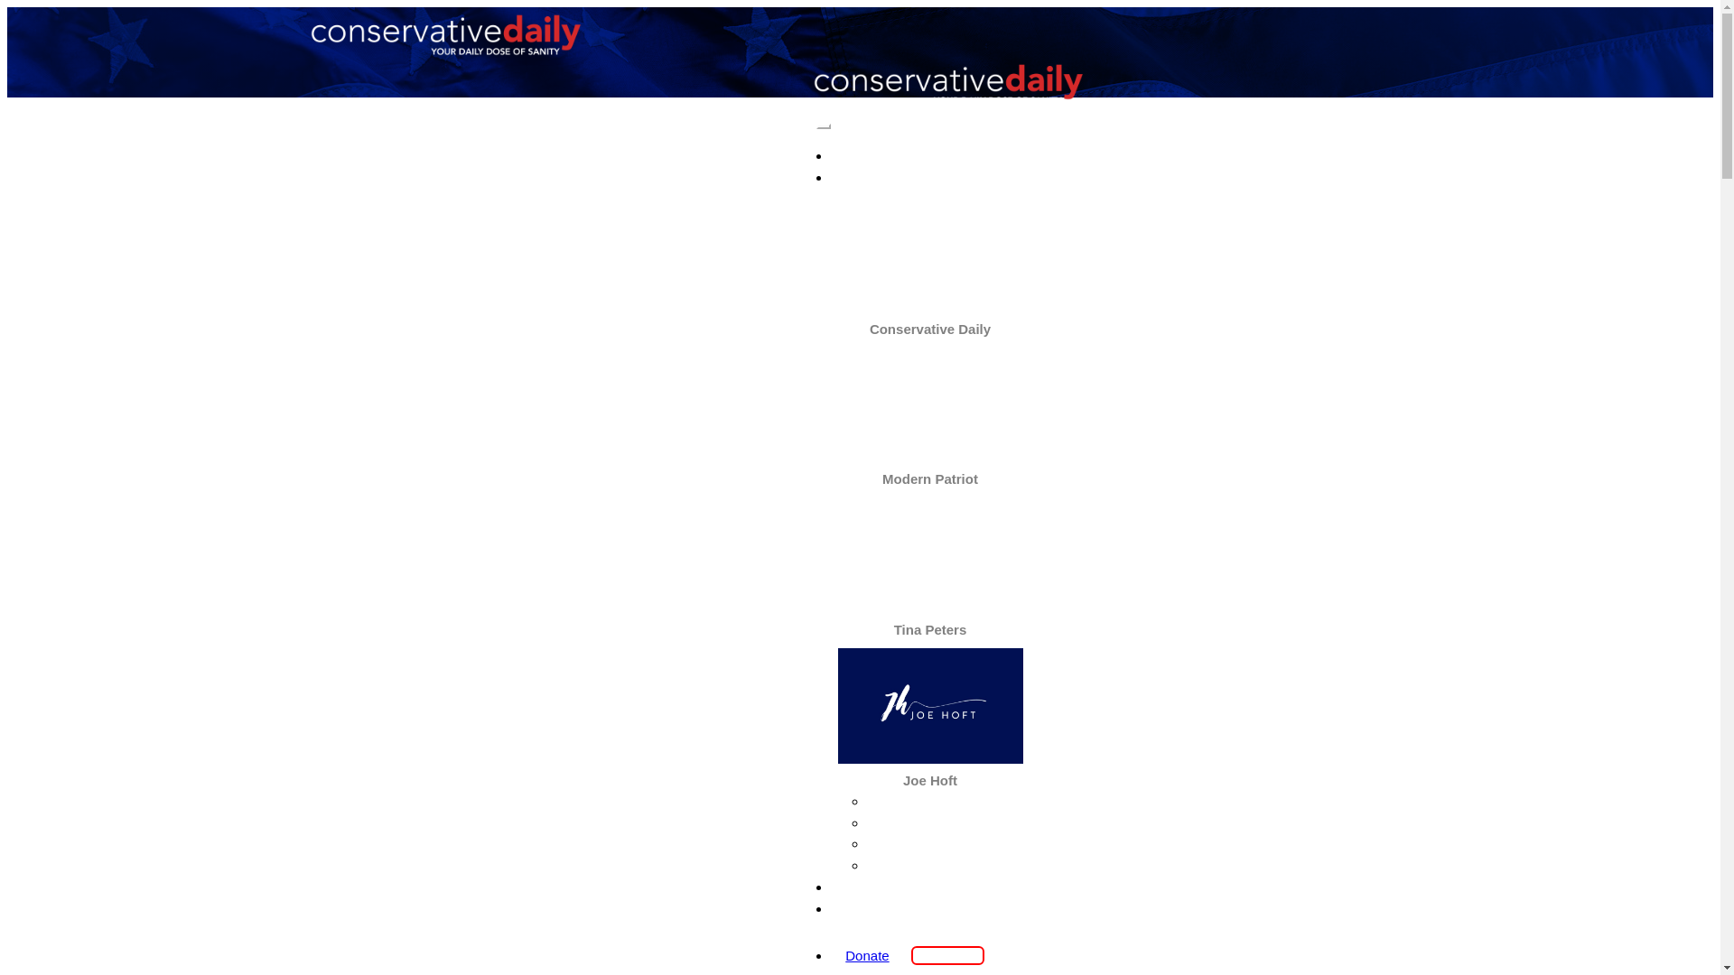  What do you see at coordinates (948, 801) in the screenshot?
I see `Conservative Daily` at bounding box center [948, 801].